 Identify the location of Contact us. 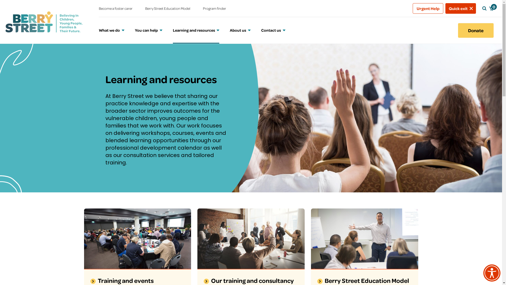
(273, 30).